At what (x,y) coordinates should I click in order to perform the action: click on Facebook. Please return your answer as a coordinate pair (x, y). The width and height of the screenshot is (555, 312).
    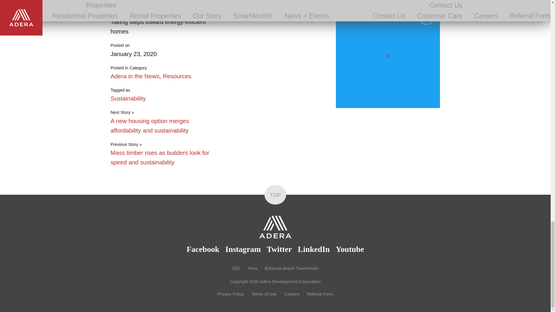
    Looking at the image, I should click on (134, 9).